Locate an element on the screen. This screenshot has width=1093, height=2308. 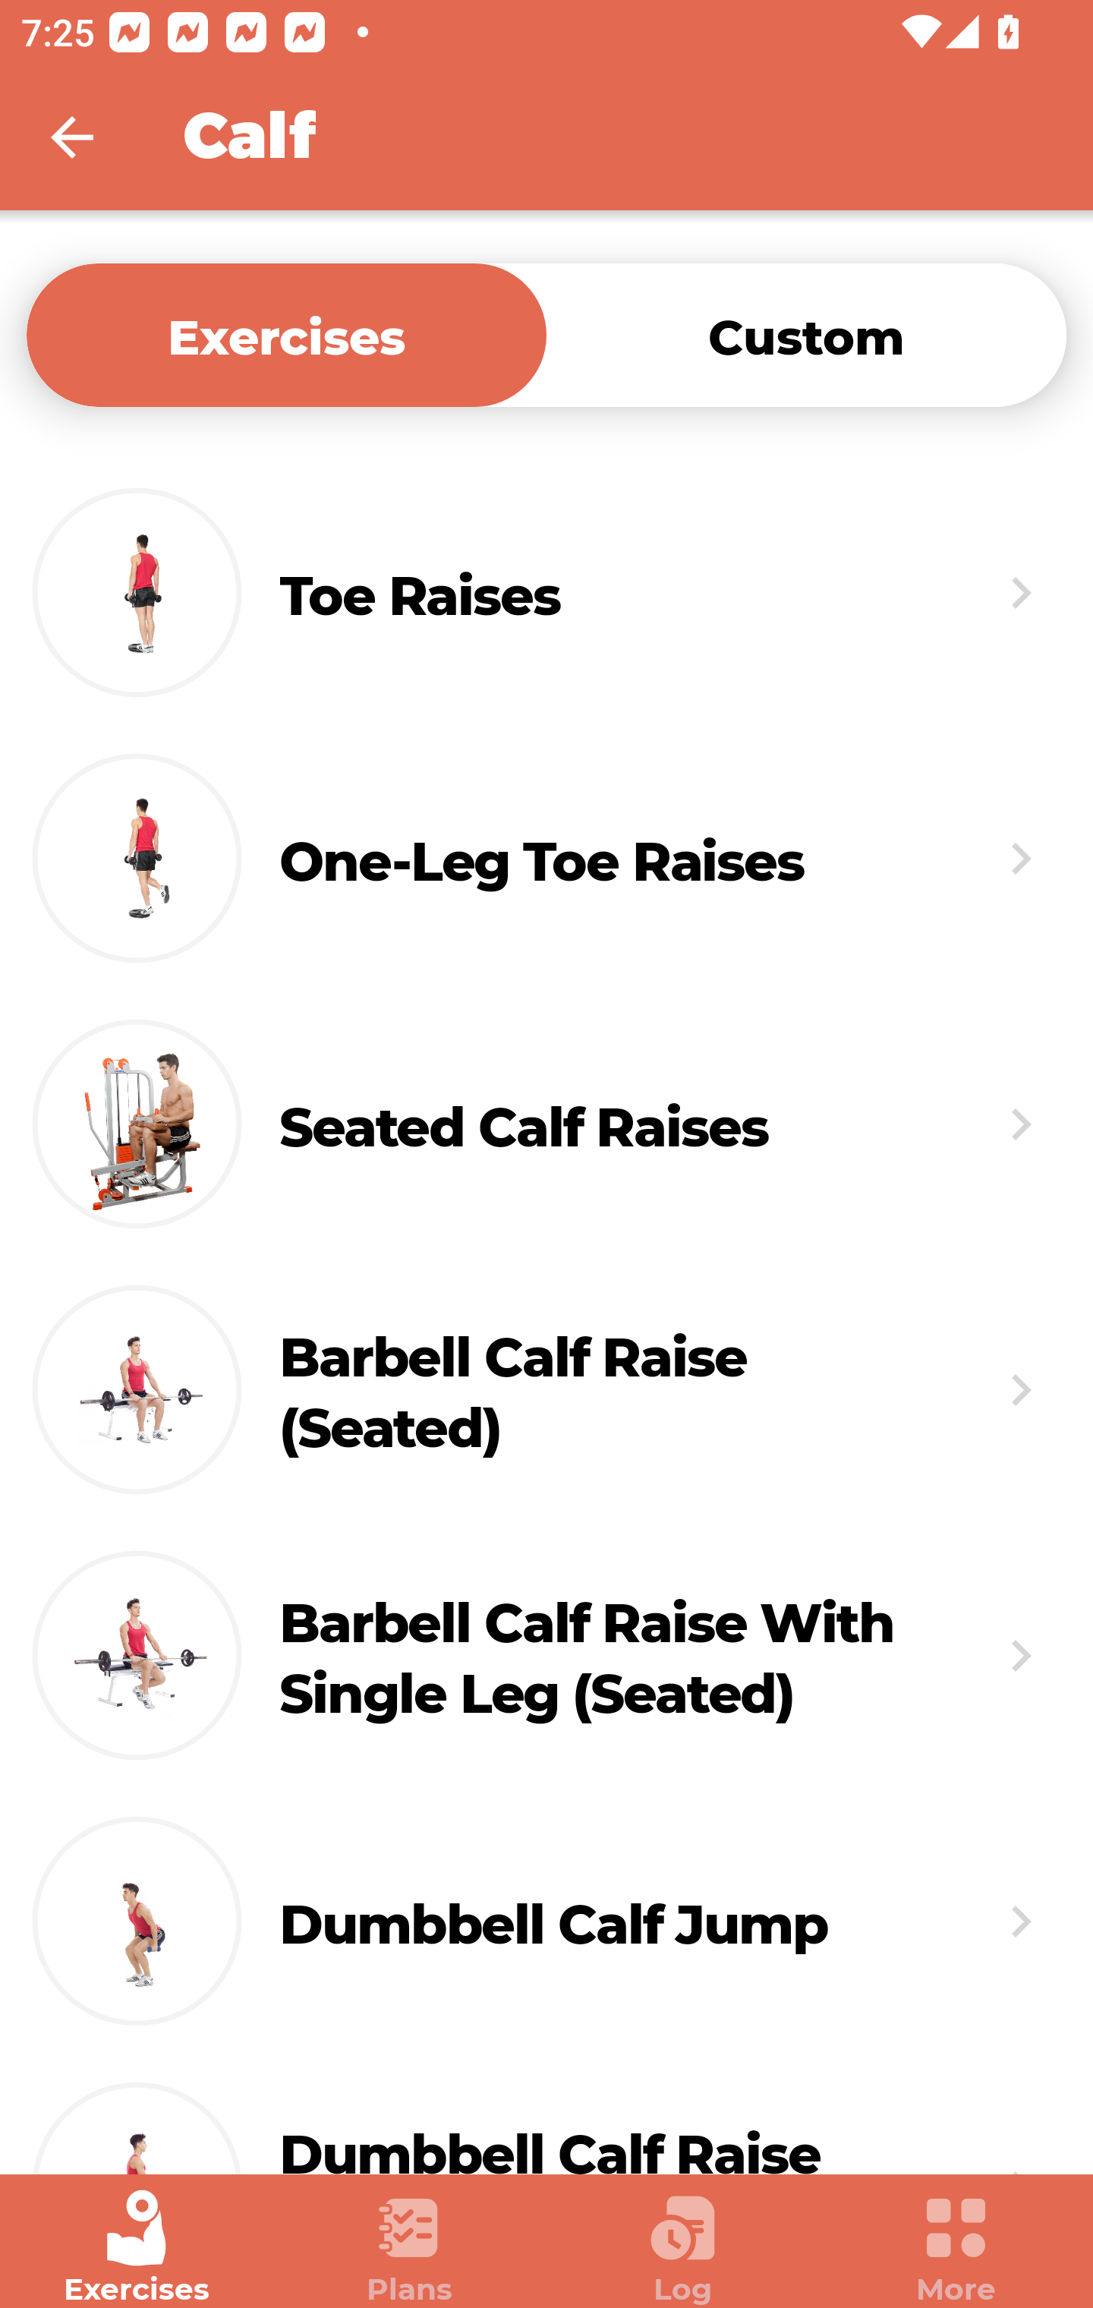
Exercises is located at coordinates (286, 334).